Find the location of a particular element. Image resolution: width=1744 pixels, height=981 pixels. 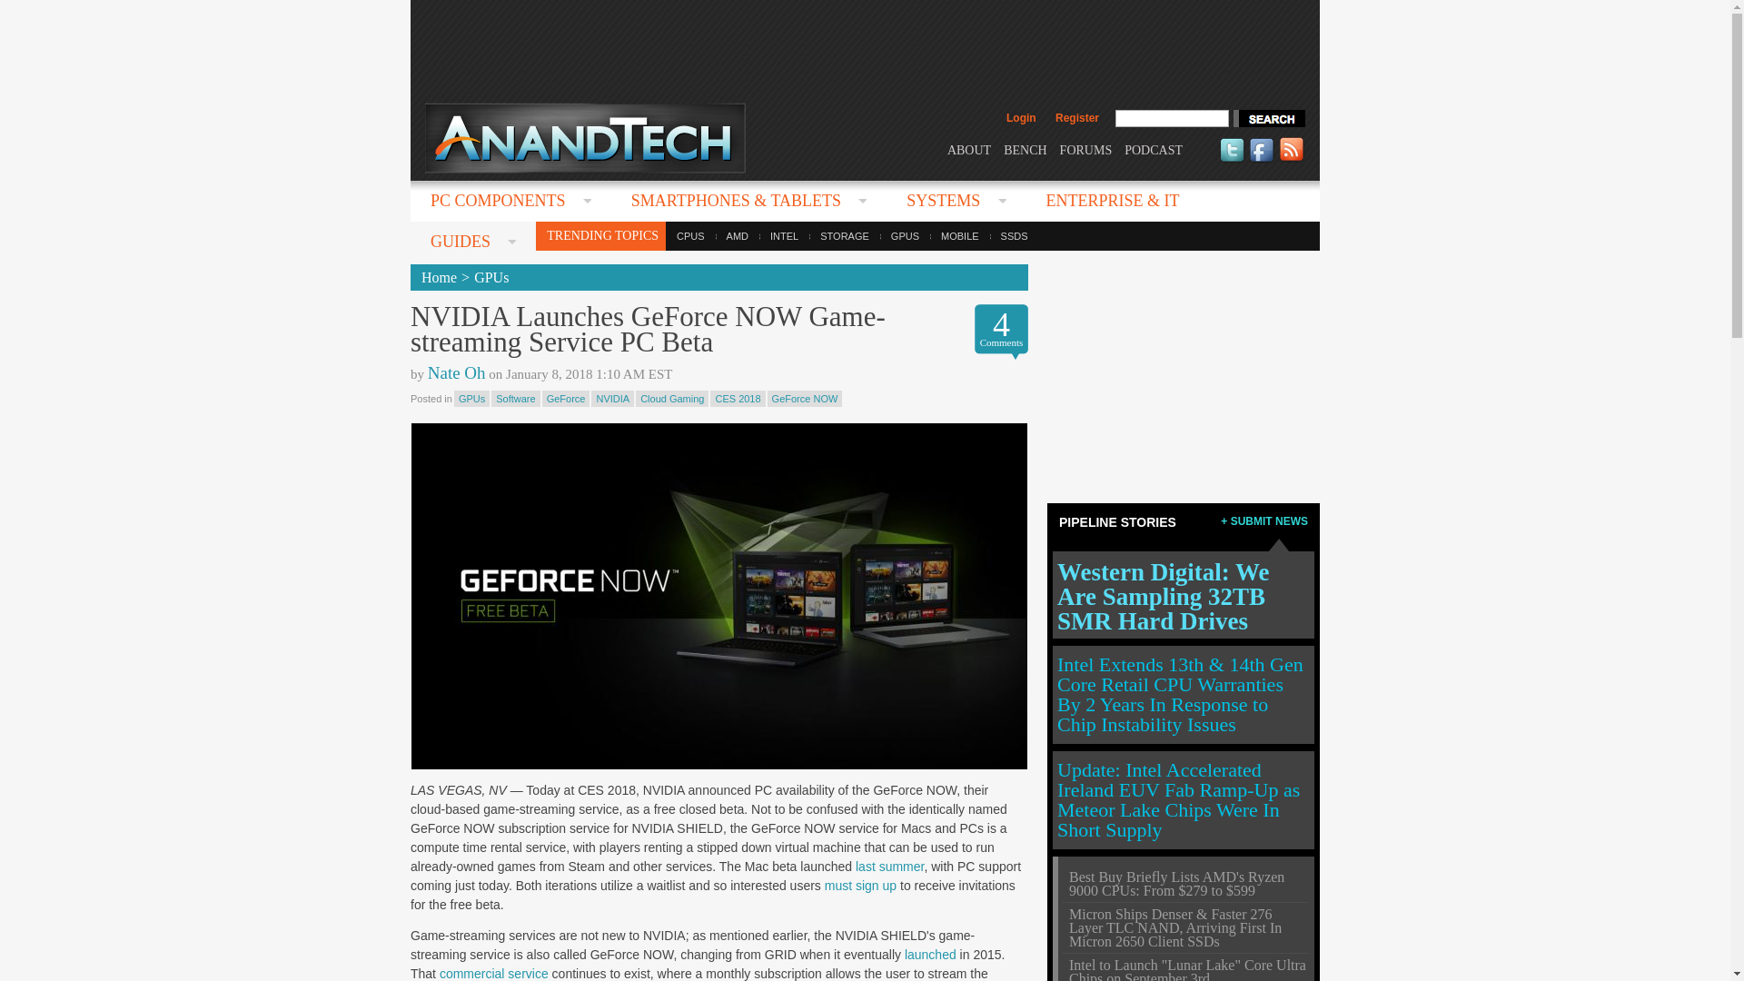

FORUMS is located at coordinates (1086, 149).